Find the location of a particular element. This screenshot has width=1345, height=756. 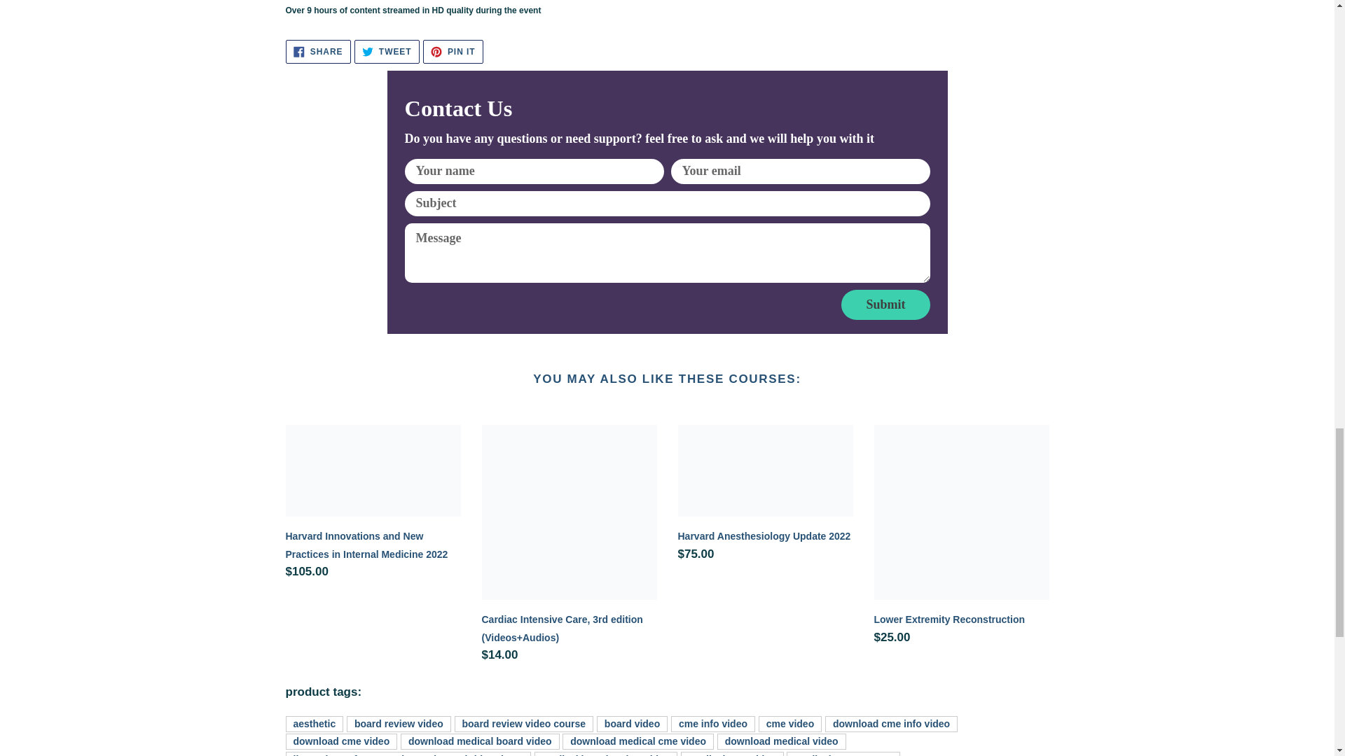

Submit is located at coordinates (885, 304).